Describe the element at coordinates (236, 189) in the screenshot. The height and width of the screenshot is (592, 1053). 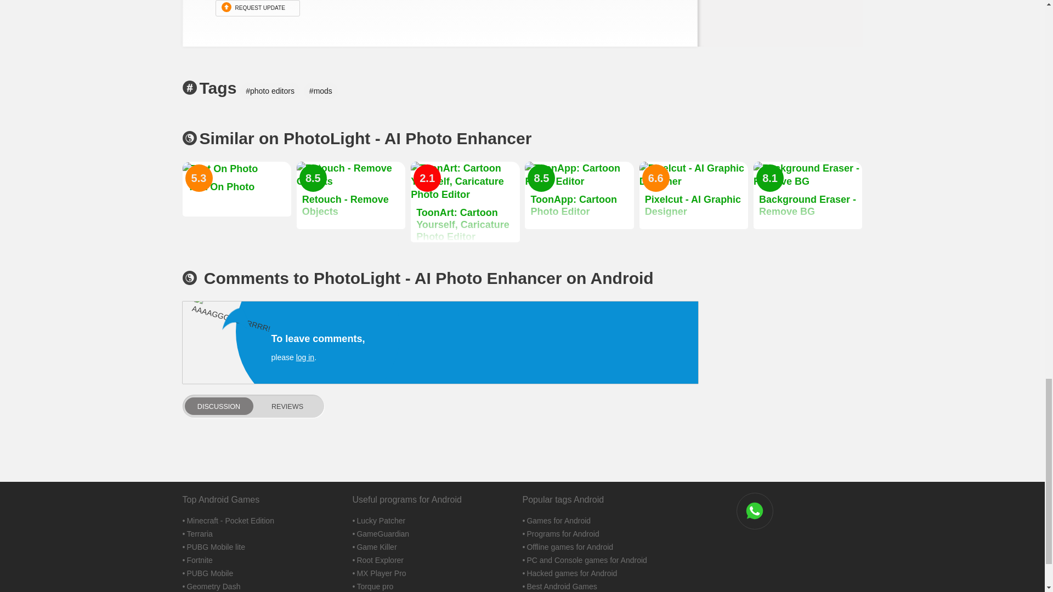
I see `Text On Photo` at that location.